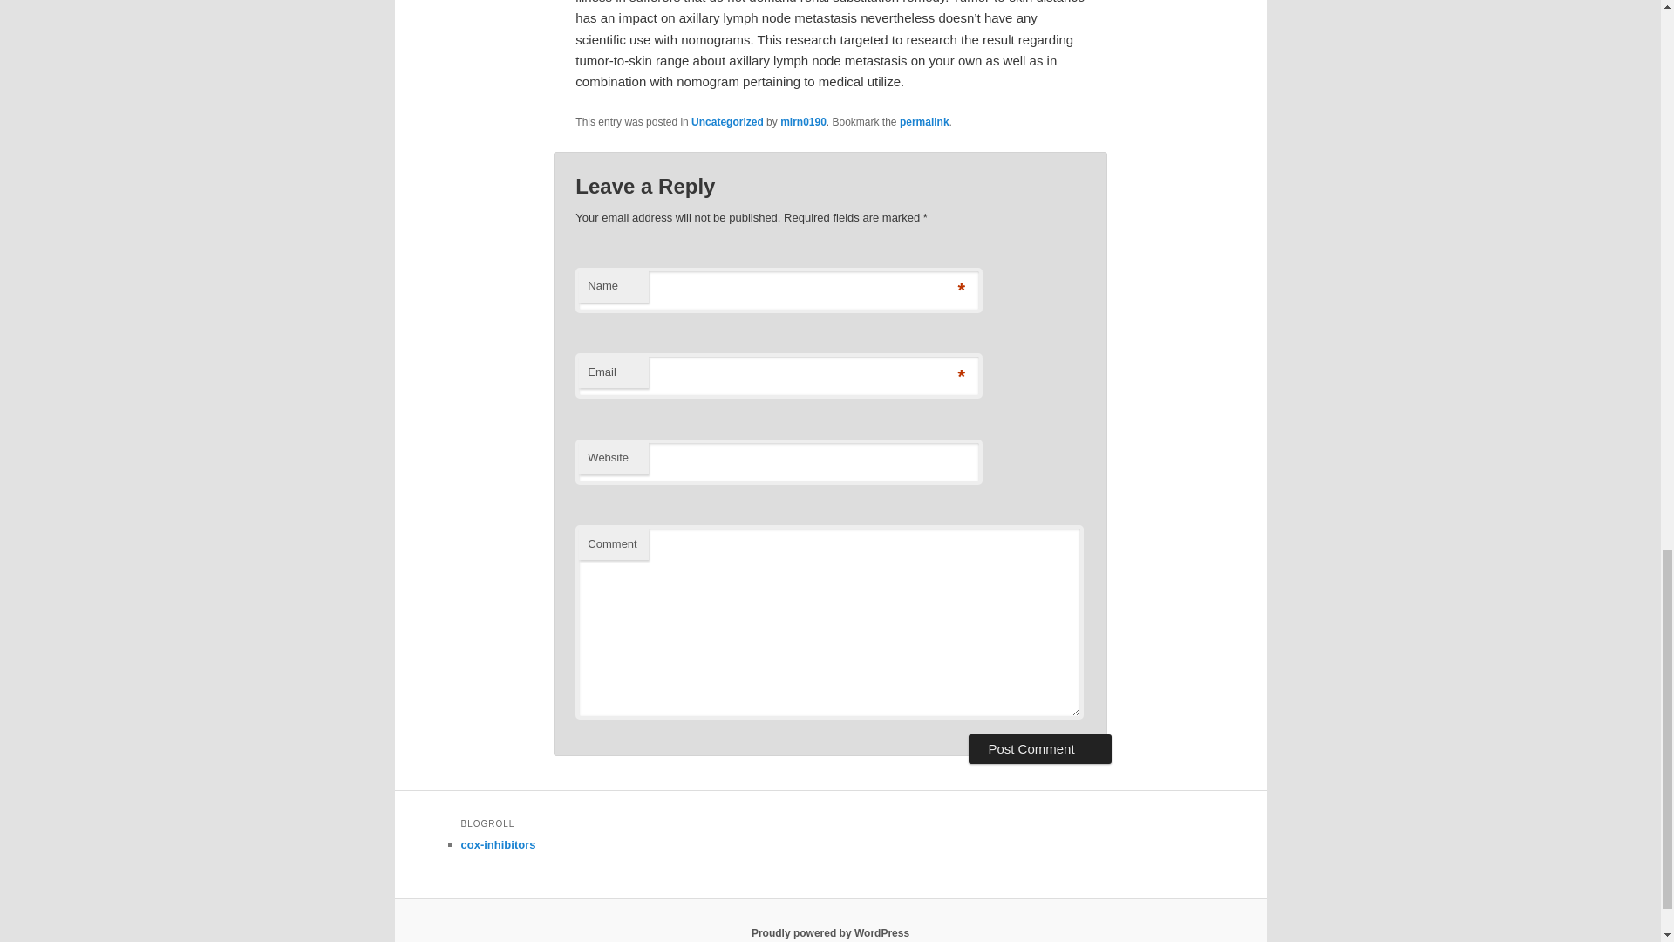 The width and height of the screenshot is (1674, 942). What do you see at coordinates (498, 844) in the screenshot?
I see `cox-inhibitors` at bounding box center [498, 844].